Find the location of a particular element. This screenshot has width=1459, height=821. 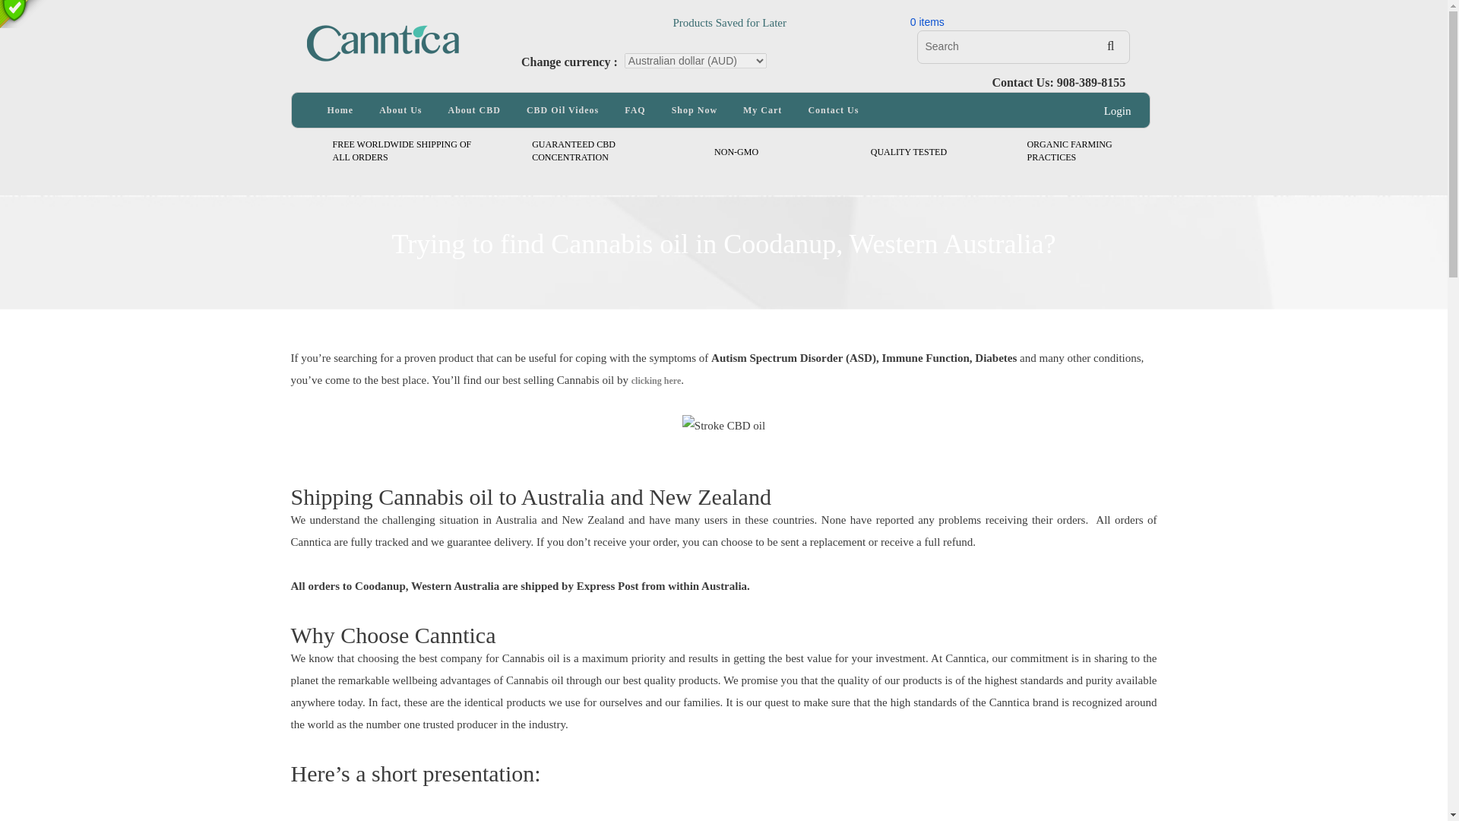

Login is located at coordinates (1118, 111).